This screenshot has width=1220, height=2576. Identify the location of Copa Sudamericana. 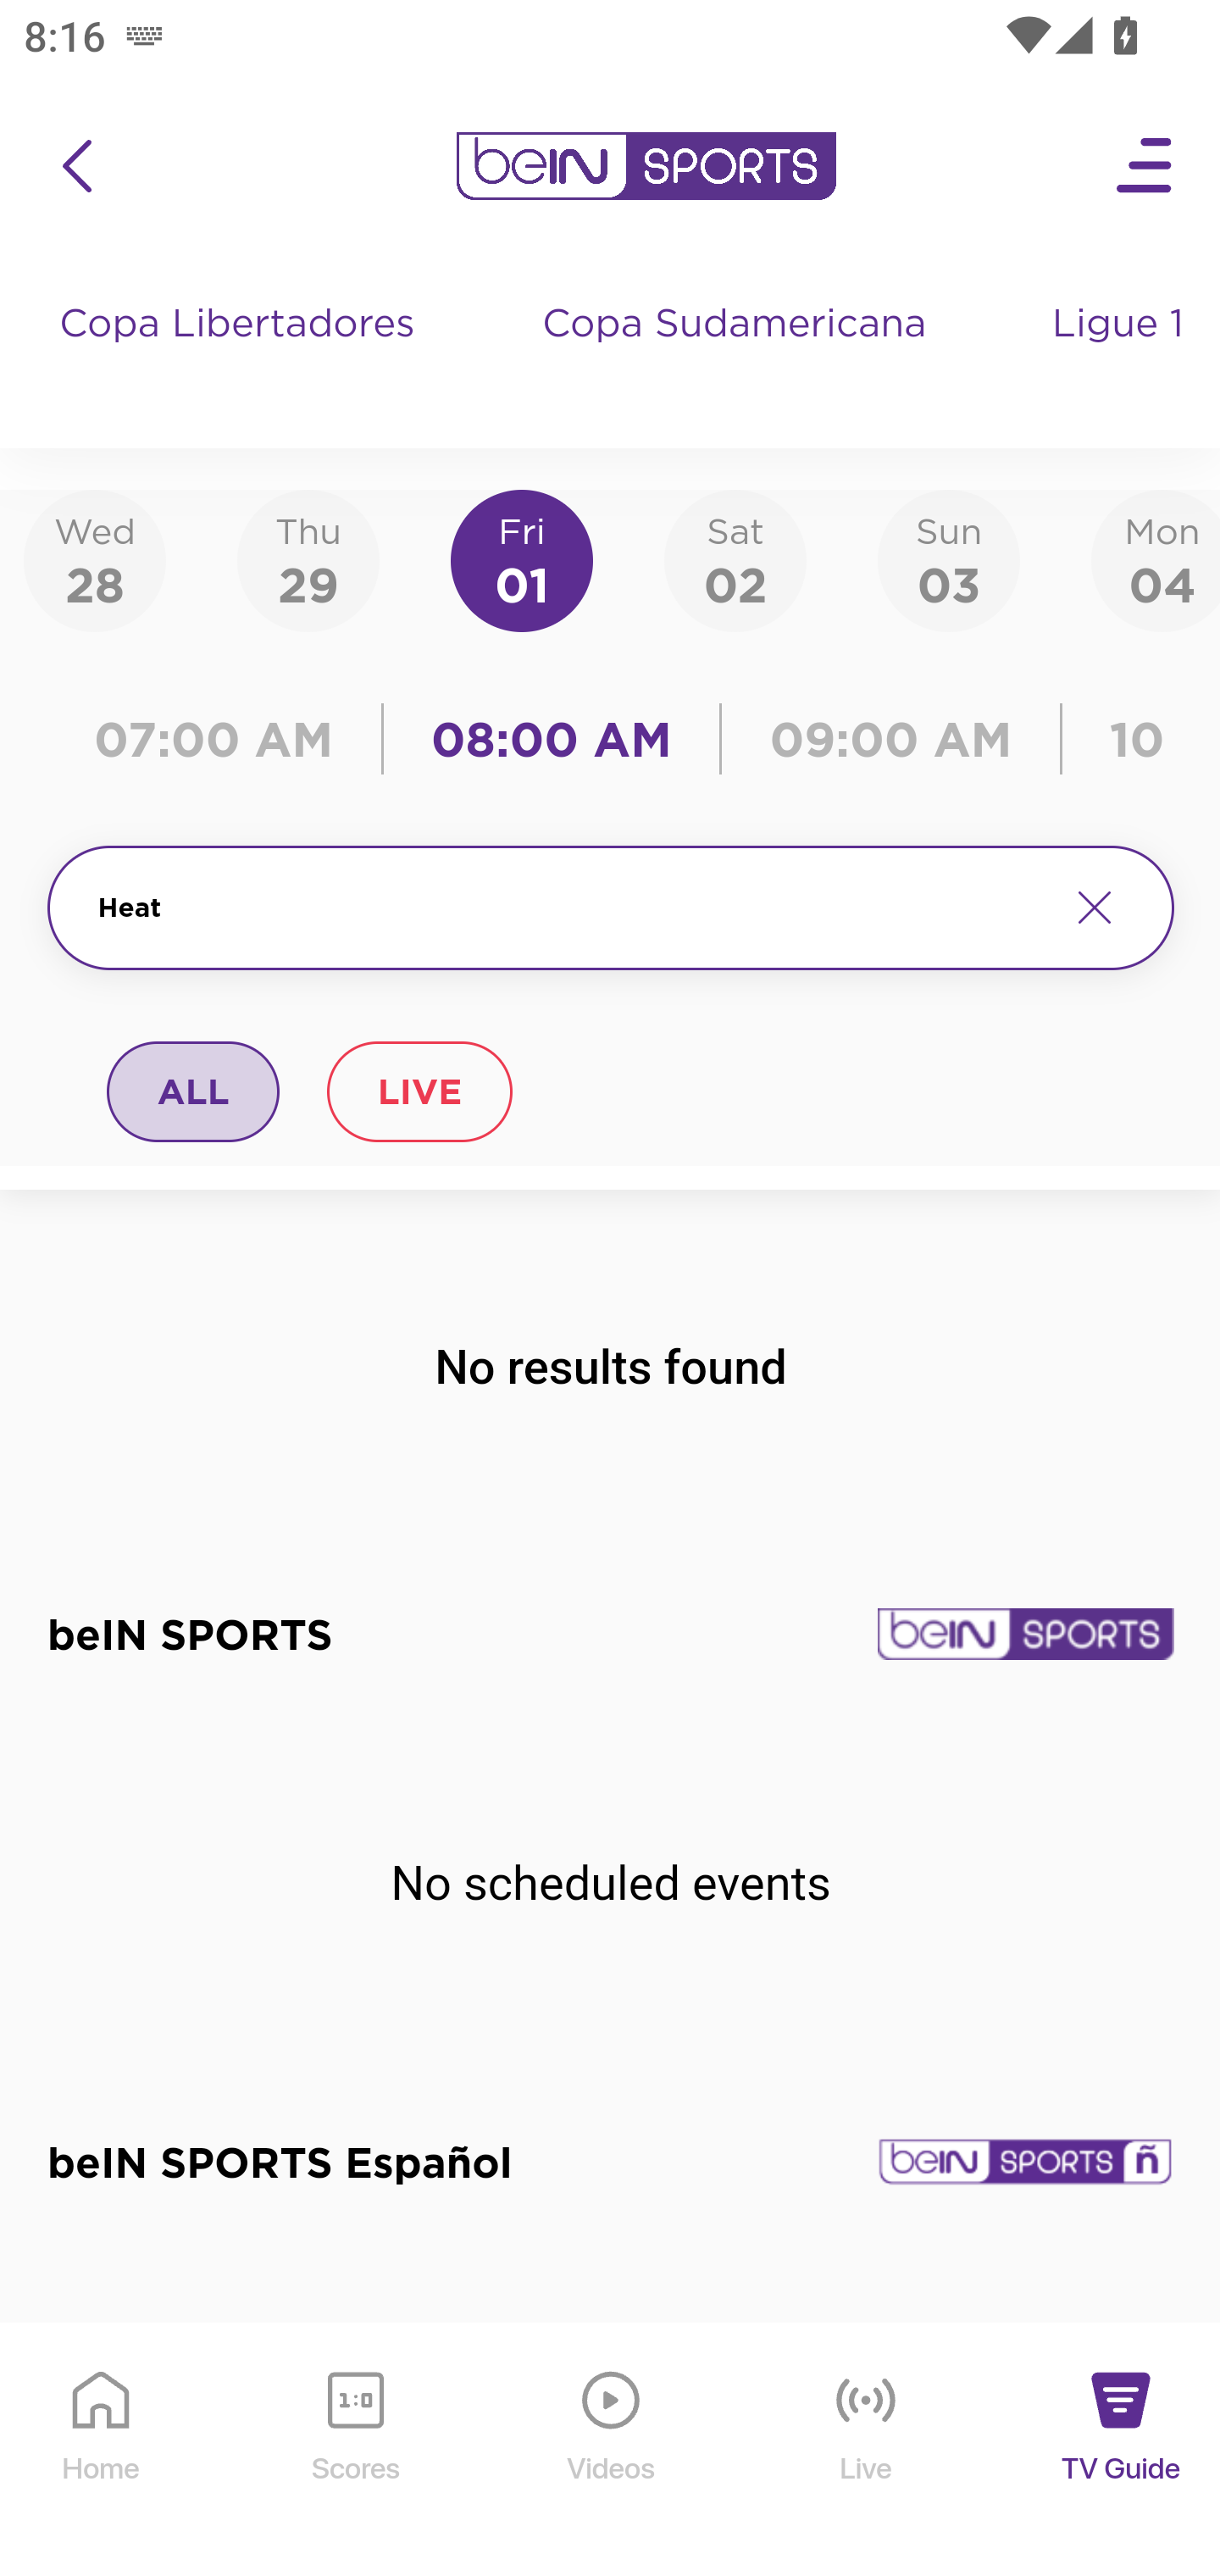
(737, 356).